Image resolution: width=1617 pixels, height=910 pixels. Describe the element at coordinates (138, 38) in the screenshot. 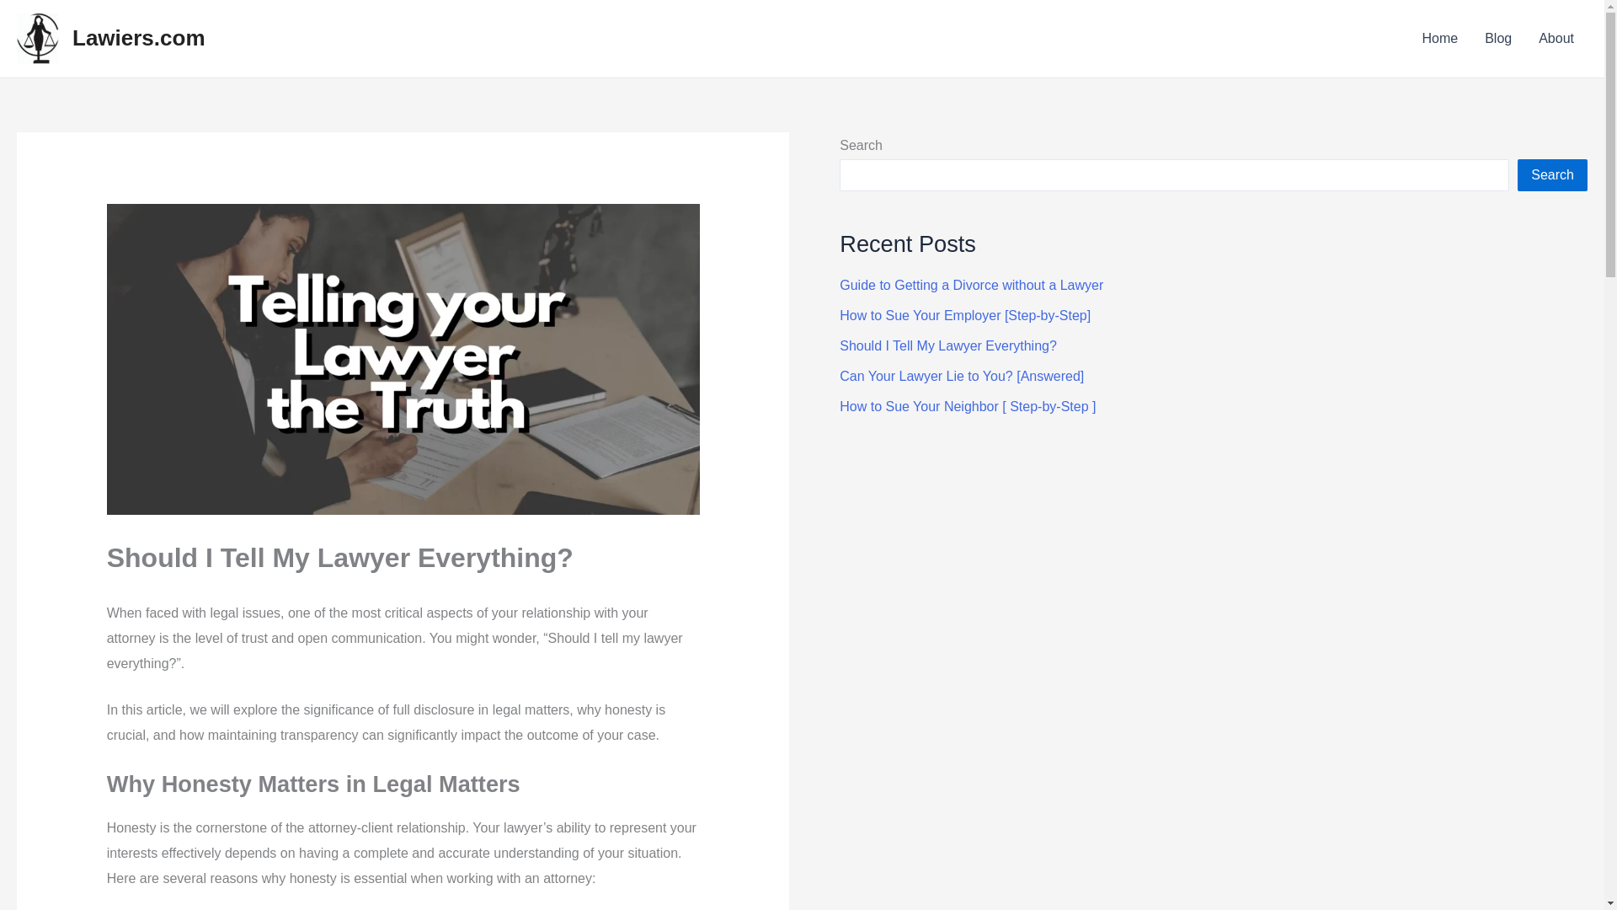

I see `Lawiers.com` at that location.